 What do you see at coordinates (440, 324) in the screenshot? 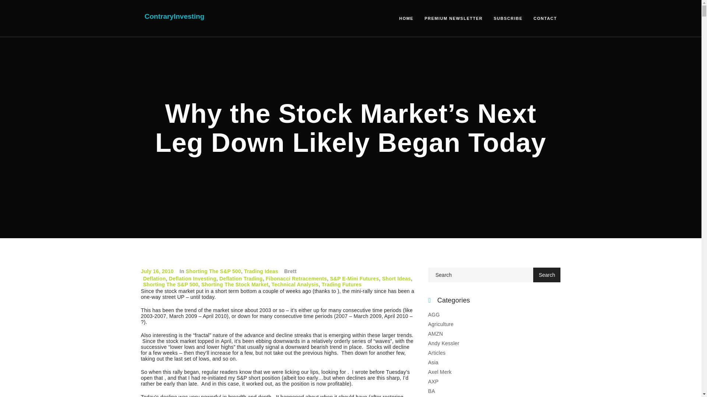
I see `Agriculture` at bounding box center [440, 324].